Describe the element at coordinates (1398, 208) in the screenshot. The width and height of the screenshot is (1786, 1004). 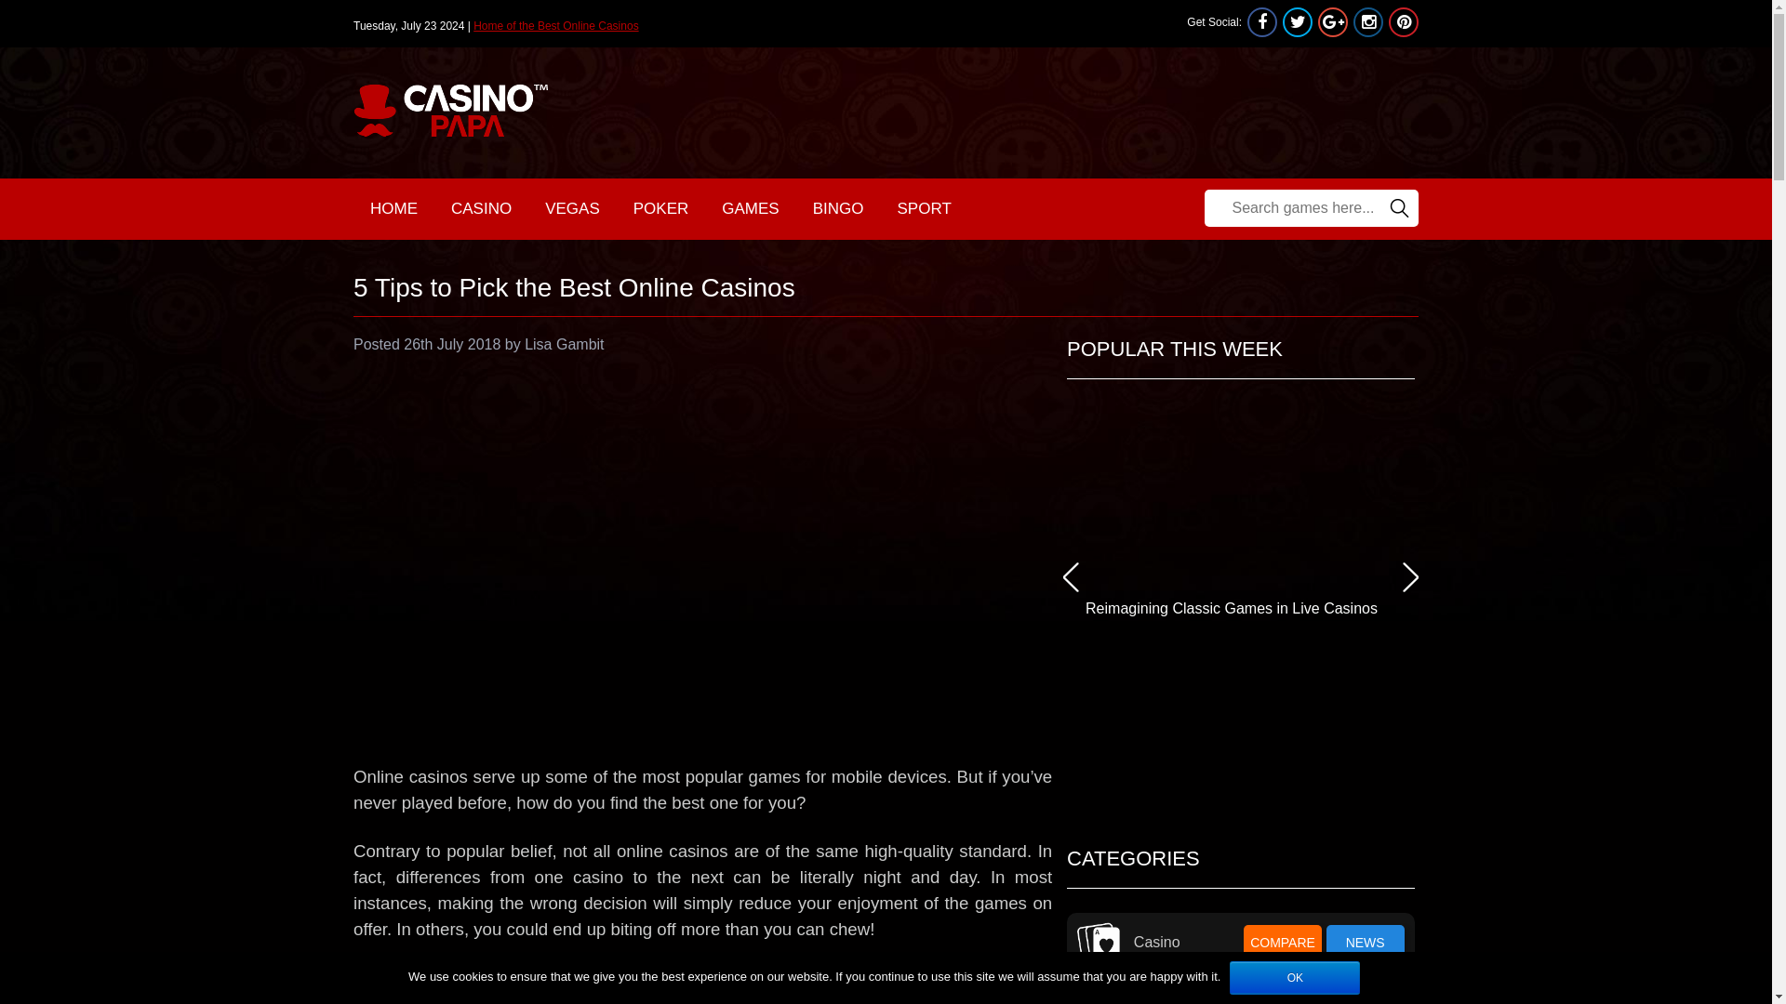
I see `Search` at that location.